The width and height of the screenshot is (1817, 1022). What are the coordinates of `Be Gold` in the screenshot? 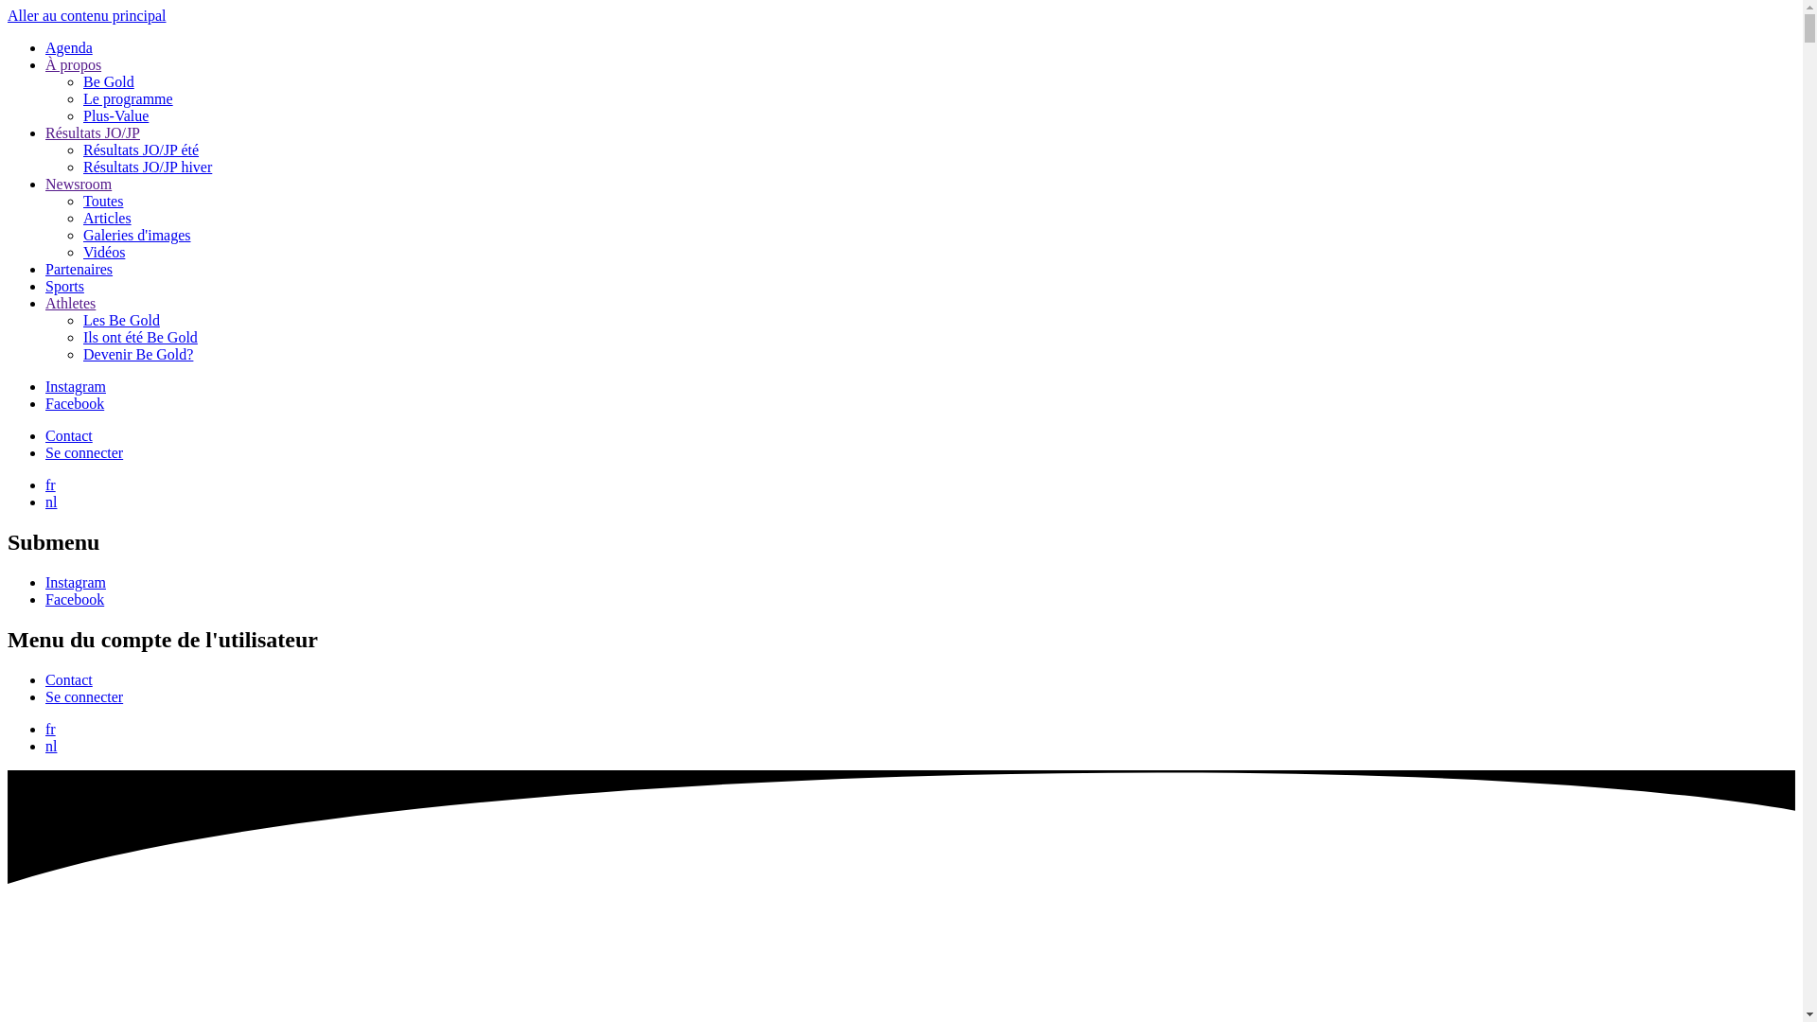 It's located at (109, 81).